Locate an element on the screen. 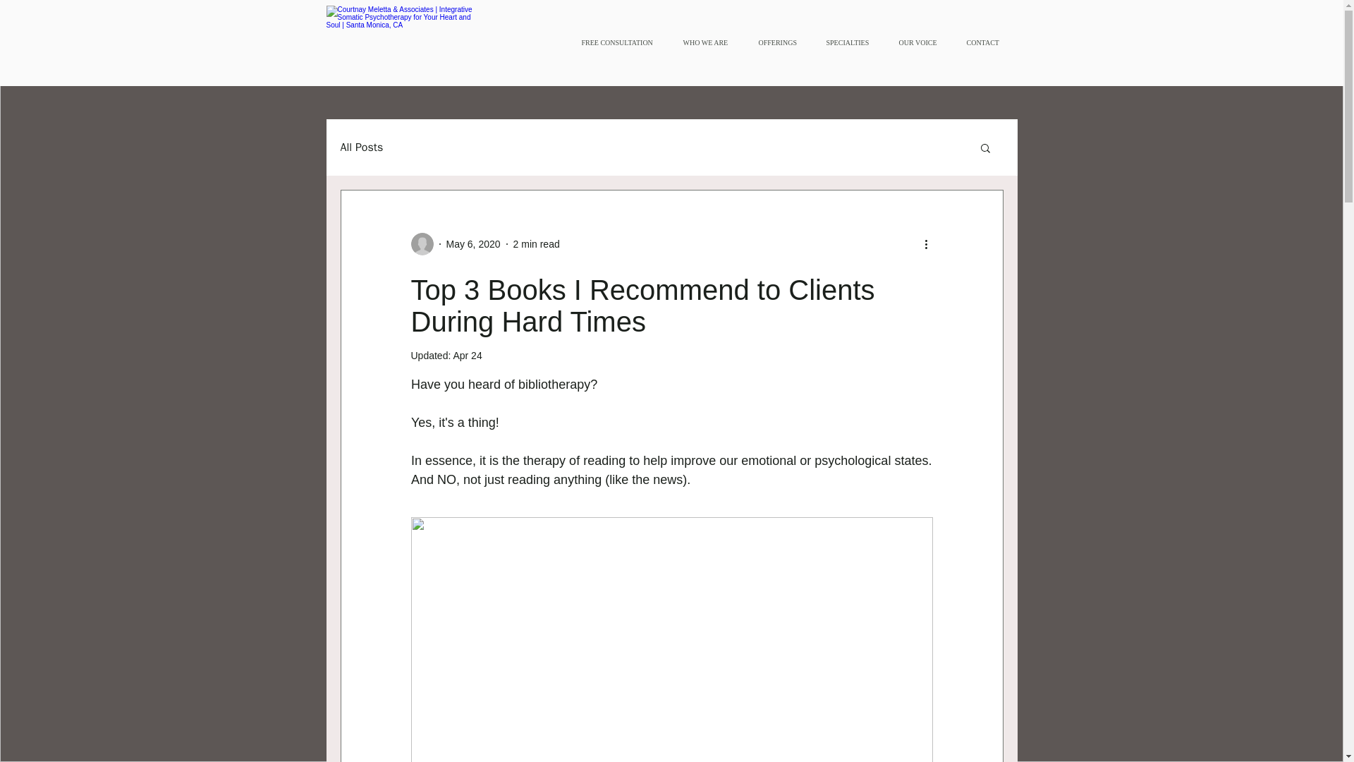 The image size is (1354, 762). OFFERINGS is located at coordinates (781, 42).